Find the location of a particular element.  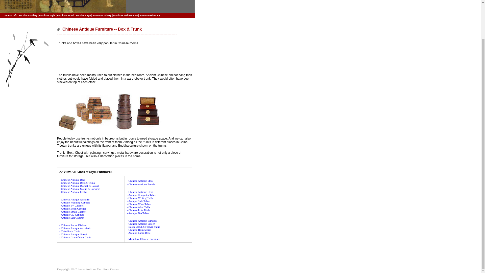

- Chinese Antique Stool is located at coordinates (140, 180).